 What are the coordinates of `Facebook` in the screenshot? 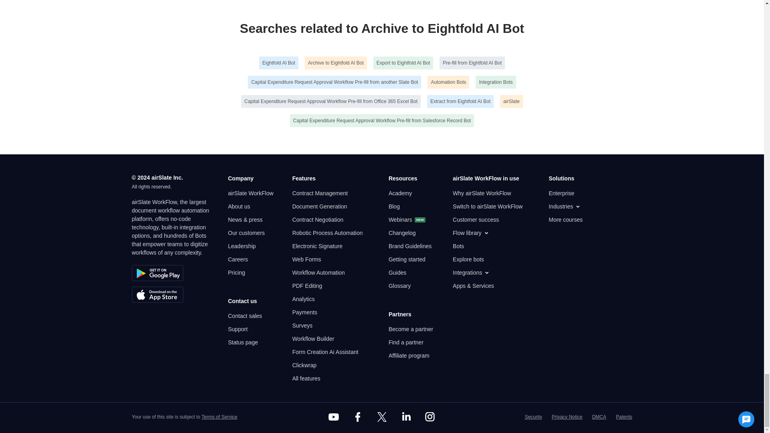 It's located at (357, 417).